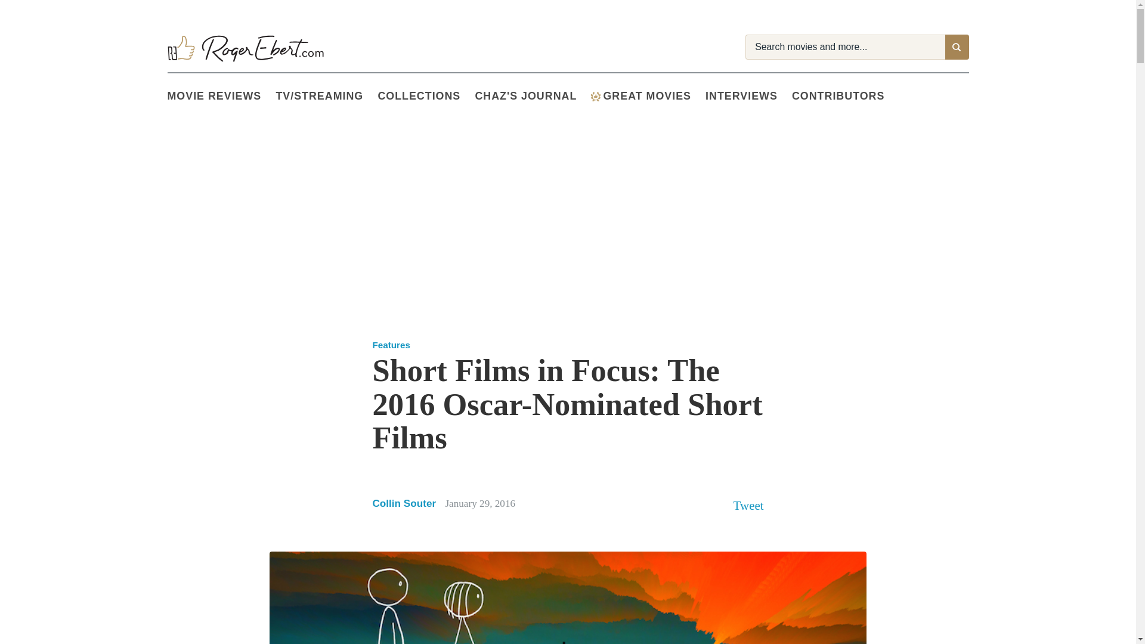 The width and height of the screenshot is (1145, 644). Describe the element at coordinates (957, 47) in the screenshot. I see `Search` at that location.